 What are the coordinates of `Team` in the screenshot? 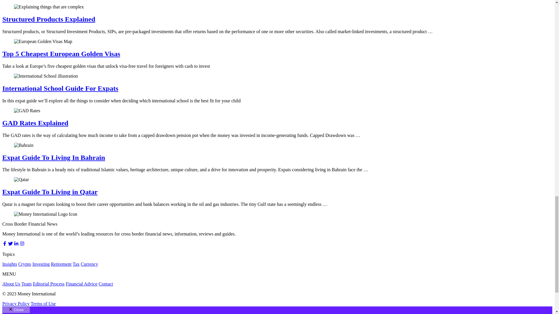 It's located at (27, 284).